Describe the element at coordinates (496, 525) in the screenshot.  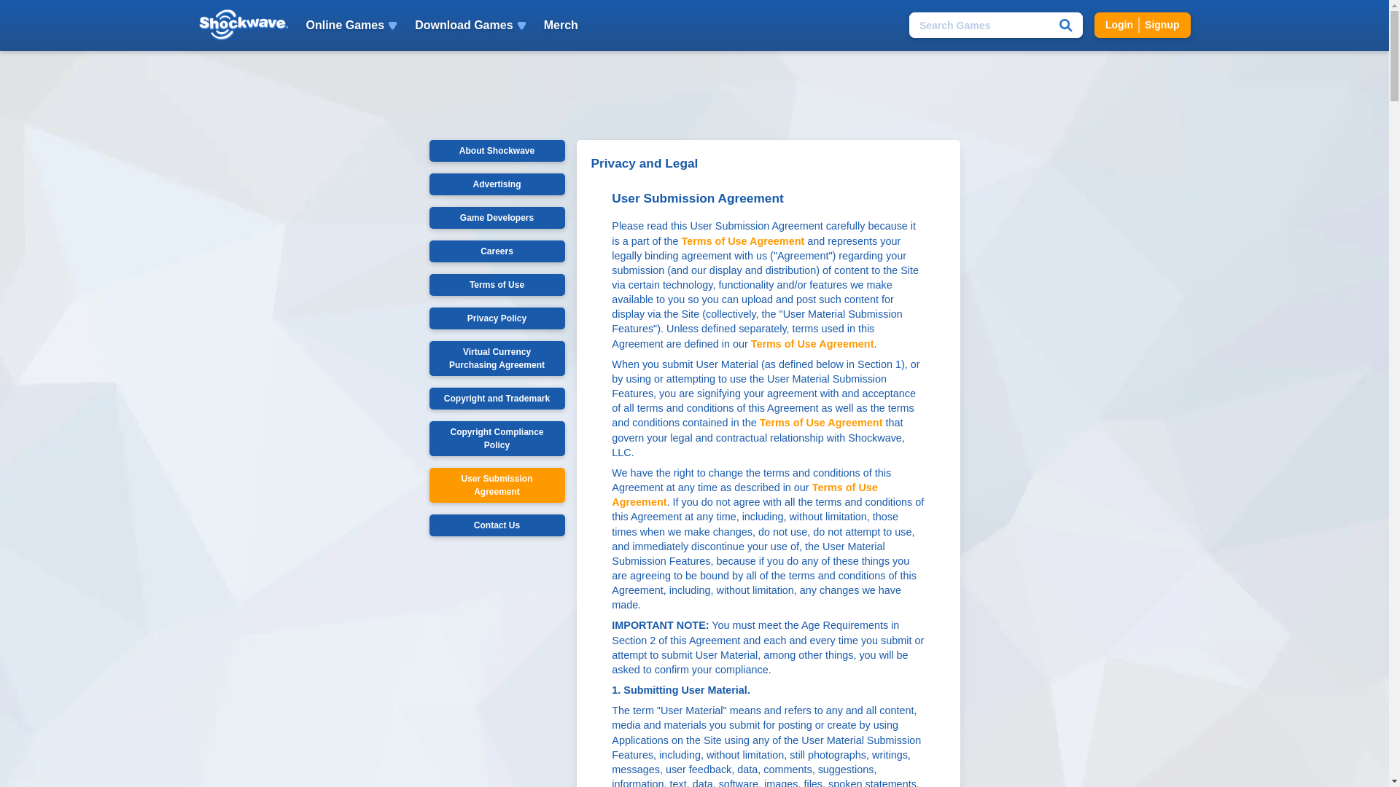
I see `Privacy Policy` at that location.